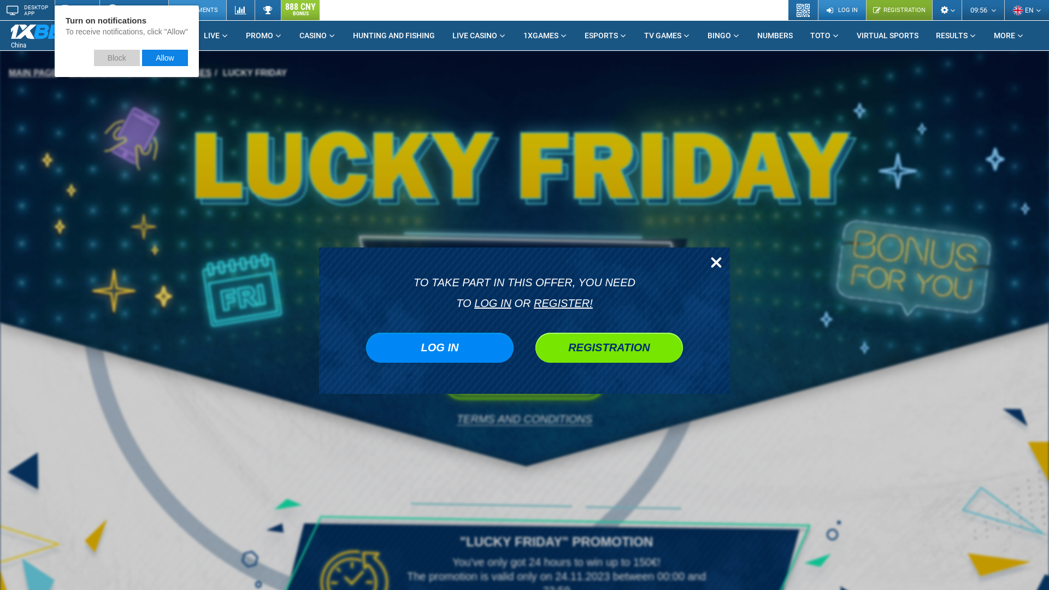 Image resolution: width=1049 pixels, height=590 pixels. Describe the element at coordinates (167, 36) in the screenshot. I see `SPORTS` at that location.